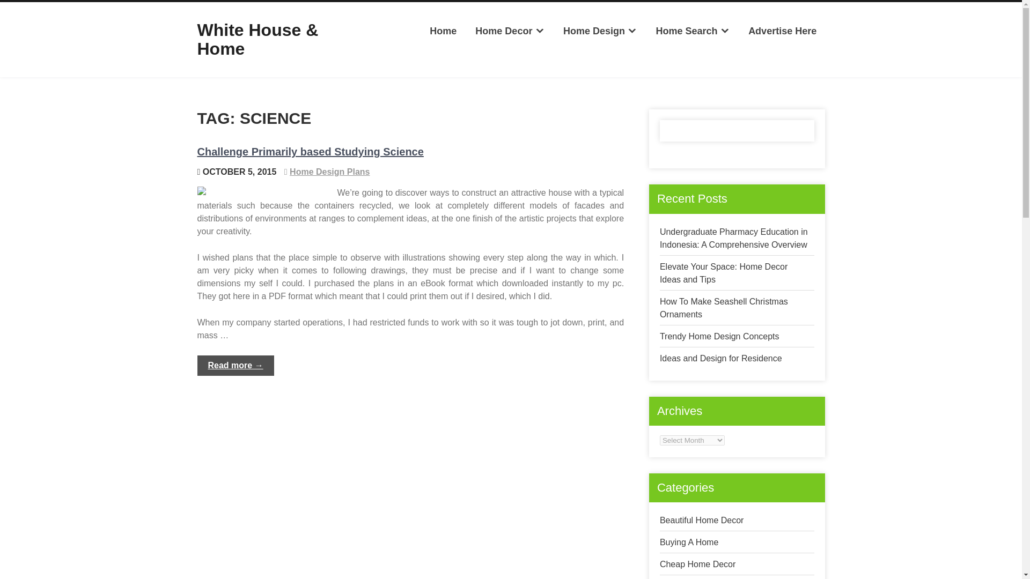 Image resolution: width=1030 pixels, height=579 pixels. What do you see at coordinates (724, 273) in the screenshot?
I see `Elevate Your Space: Home Decor Ideas and Tips` at bounding box center [724, 273].